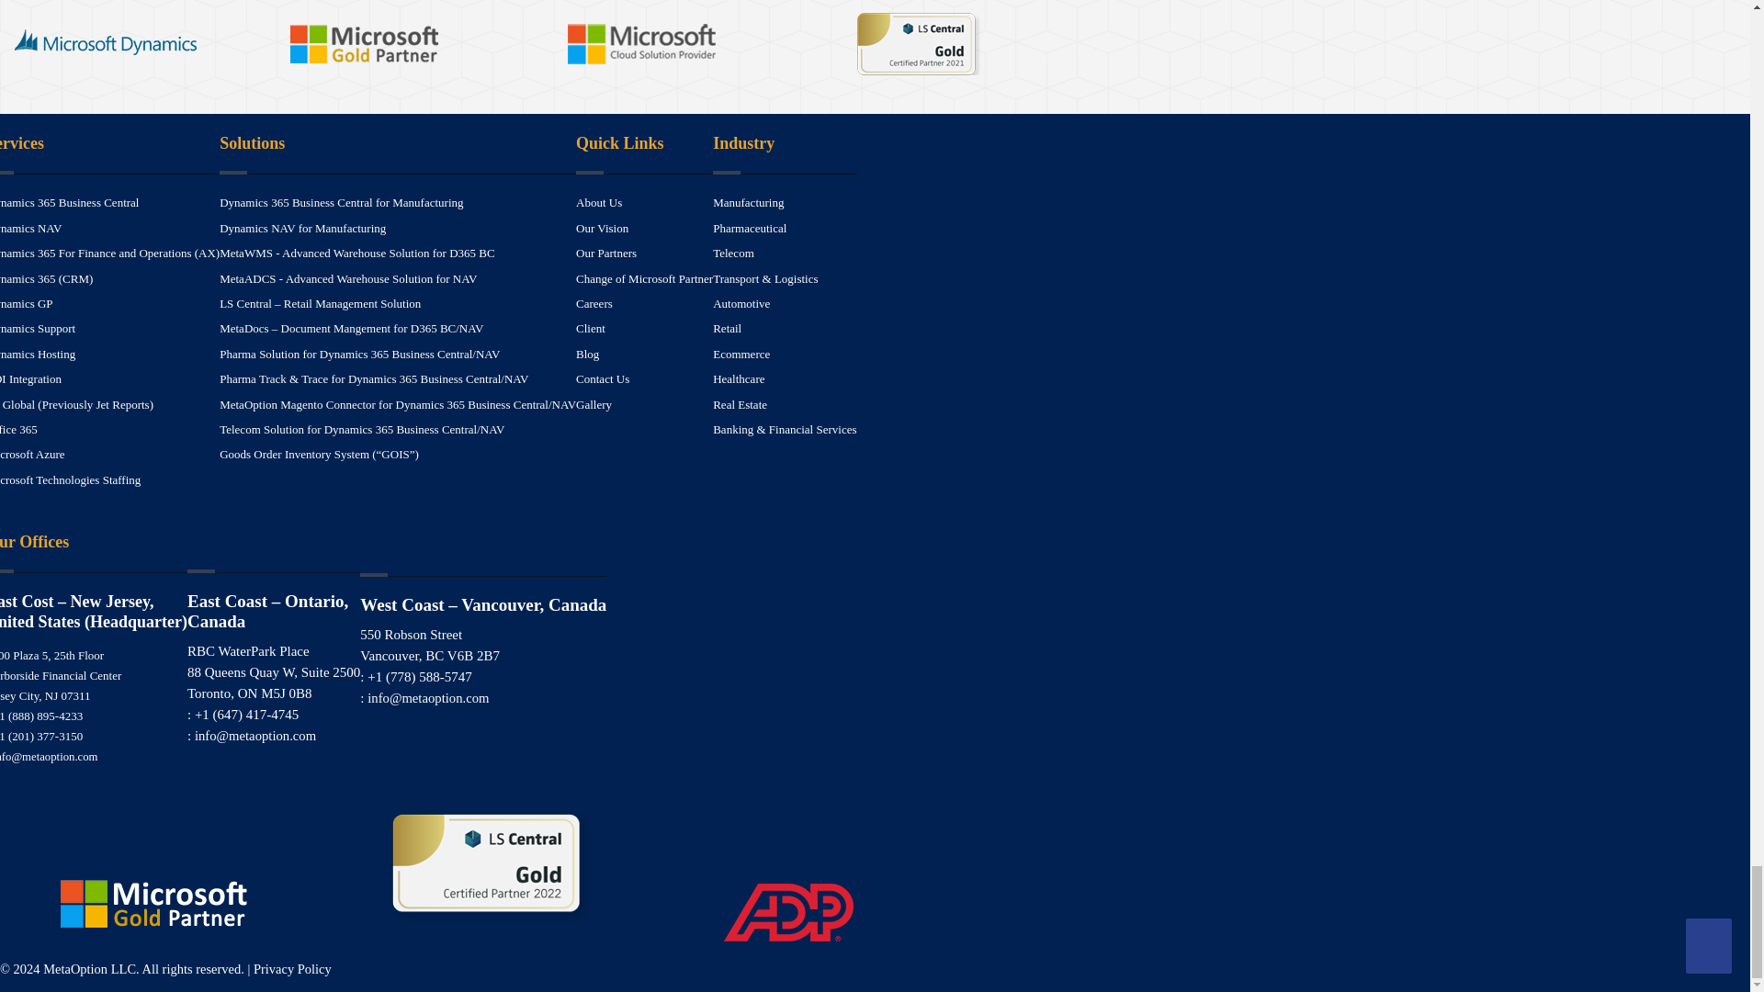  What do you see at coordinates (38, 328) in the screenshot?
I see `Dynamics Support` at bounding box center [38, 328].